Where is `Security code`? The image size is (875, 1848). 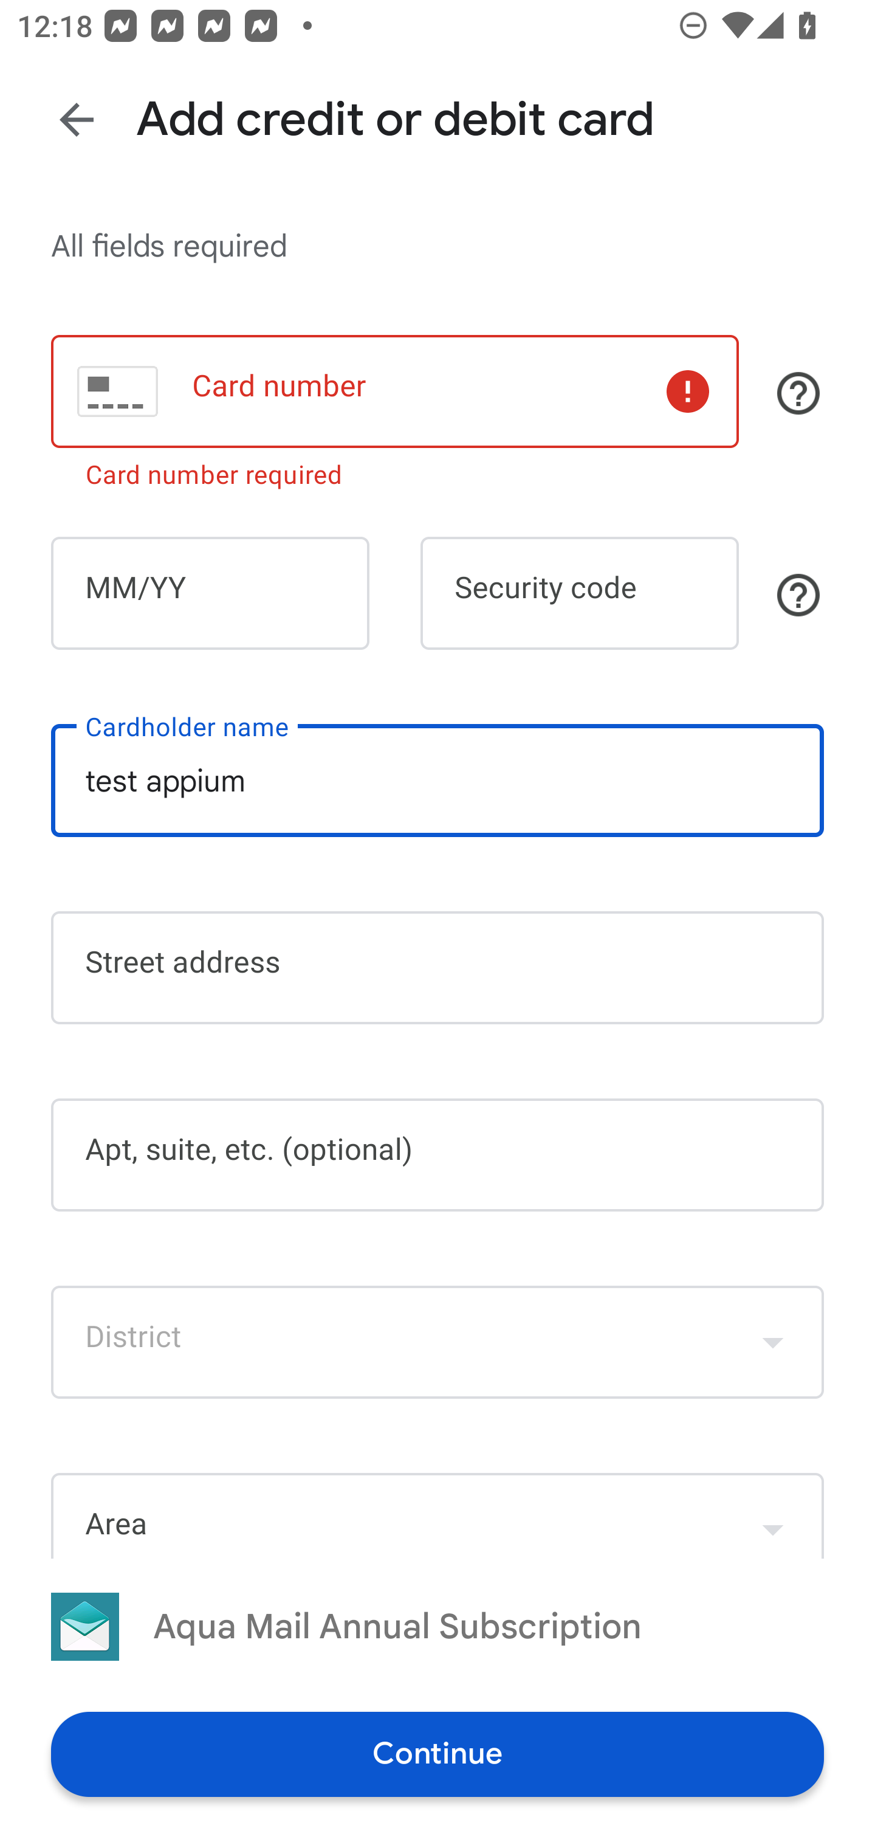 Security code is located at coordinates (580, 593).